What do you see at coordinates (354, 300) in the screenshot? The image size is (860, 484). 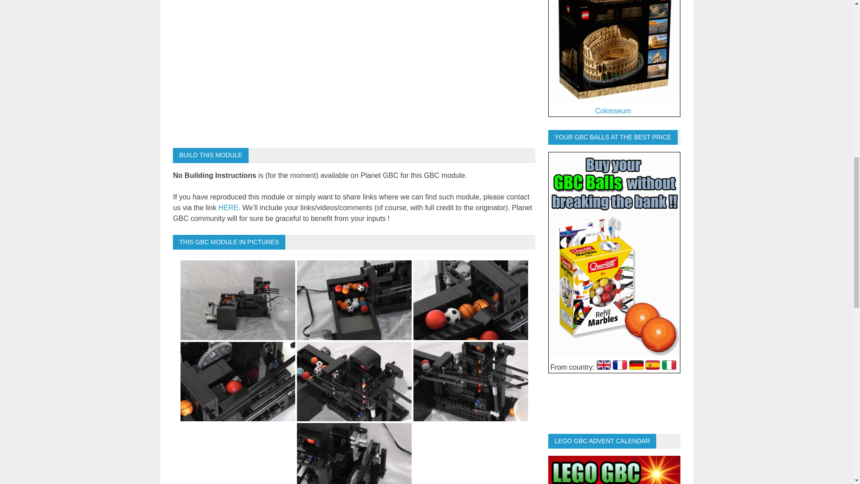 I see `LEGO GBC Ball Pump Type 2 16` at bounding box center [354, 300].